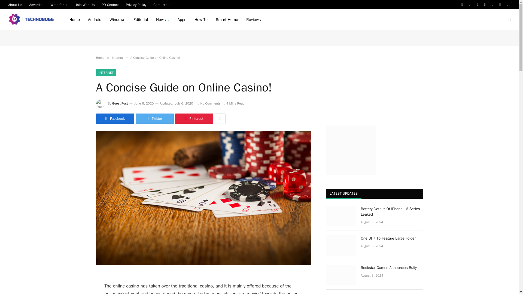  What do you see at coordinates (120, 103) in the screenshot?
I see `Posts by Guest Post` at bounding box center [120, 103].